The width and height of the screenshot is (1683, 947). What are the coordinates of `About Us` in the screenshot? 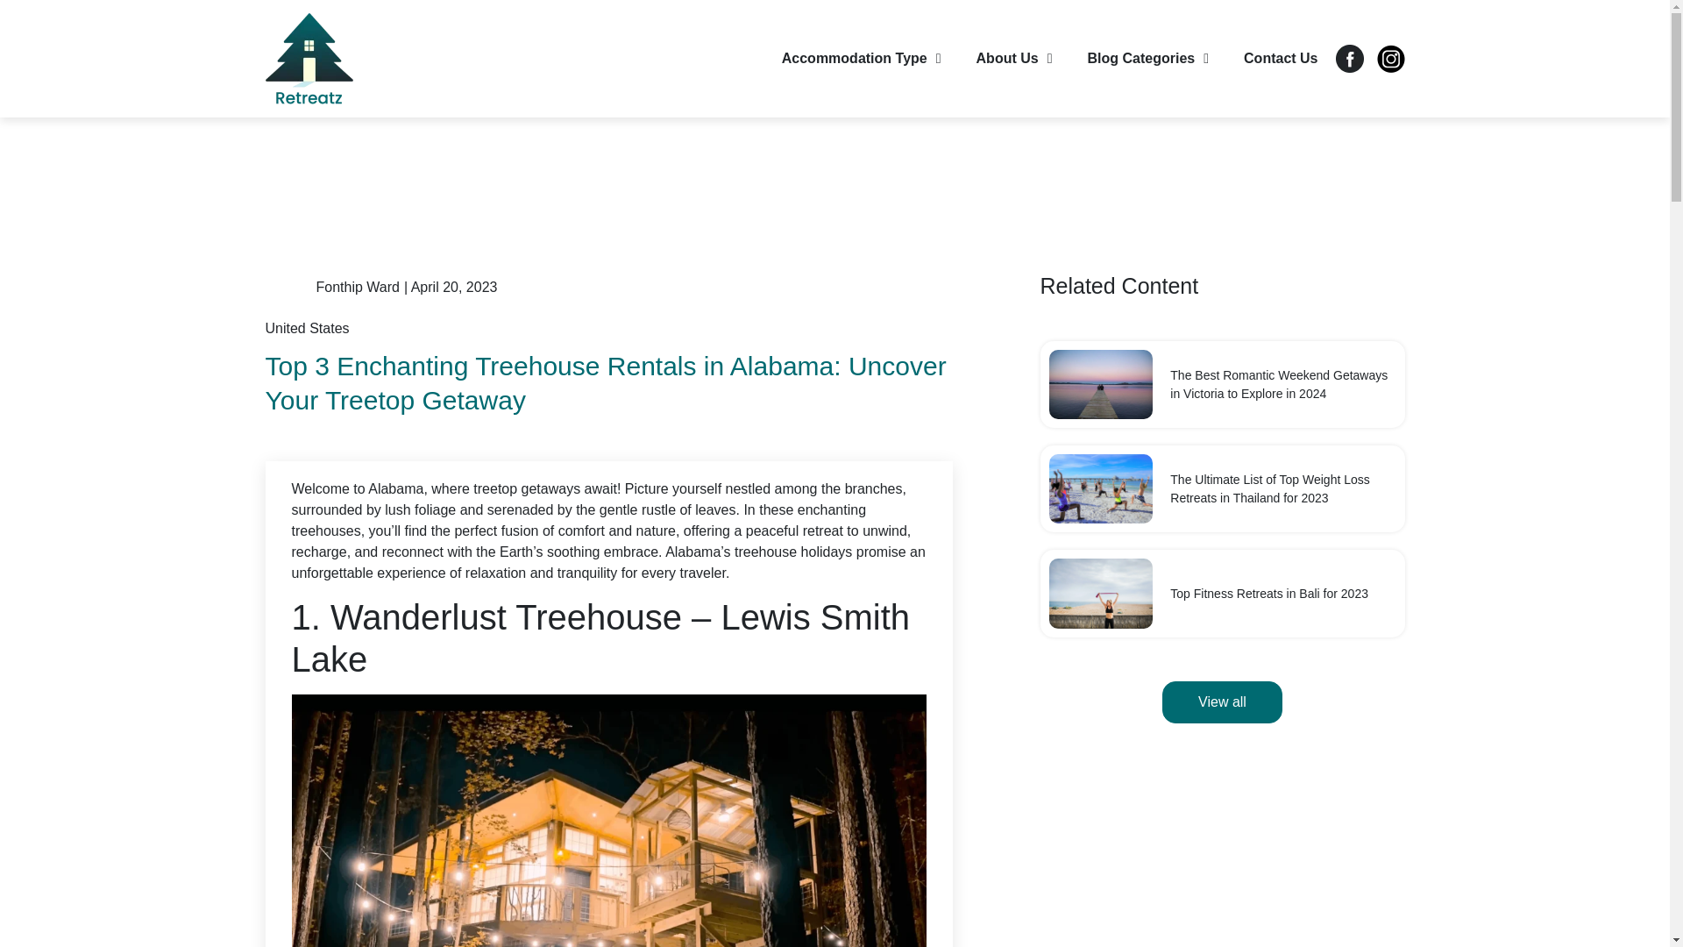 It's located at (1015, 58).